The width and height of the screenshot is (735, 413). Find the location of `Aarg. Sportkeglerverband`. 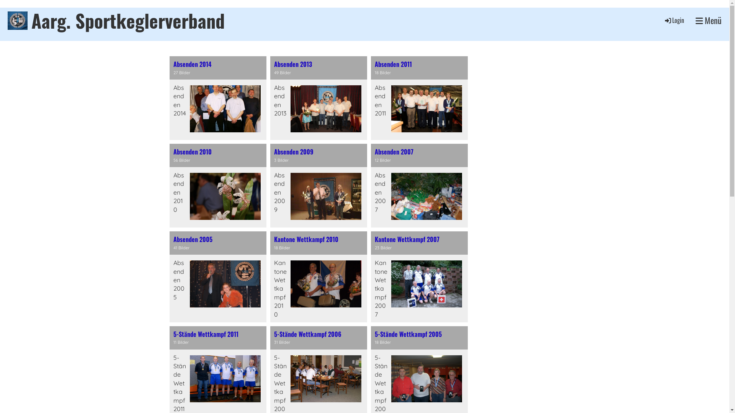

Aarg. Sportkeglerverband is located at coordinates (128, 21).